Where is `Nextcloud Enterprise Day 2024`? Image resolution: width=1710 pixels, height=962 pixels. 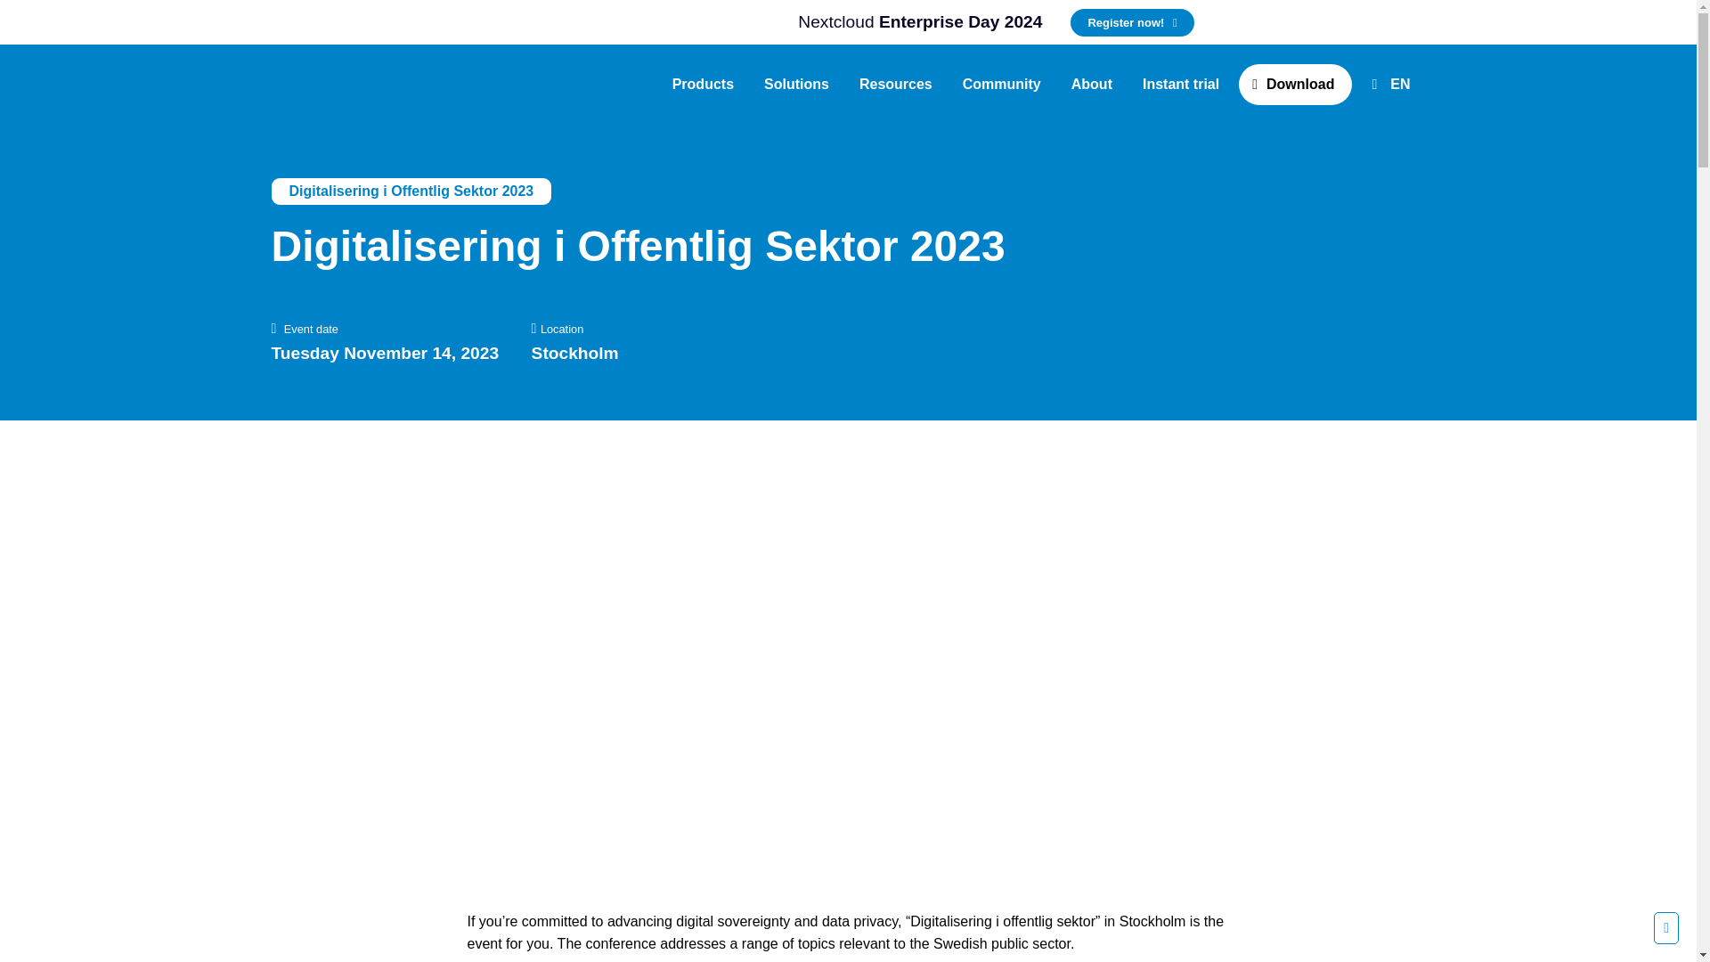 Nextcloud Enterprise Day 2024 is located at coordinates (1131, 22).